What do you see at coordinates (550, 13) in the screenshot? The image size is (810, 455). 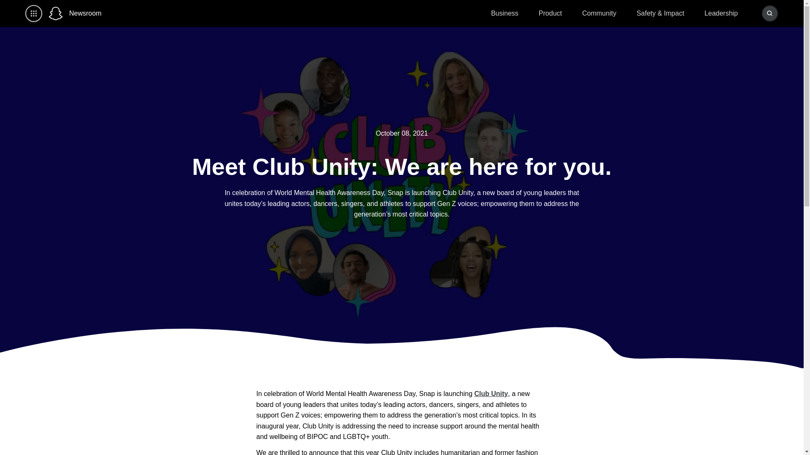 I see `Product` at bounding box center [550, 13].